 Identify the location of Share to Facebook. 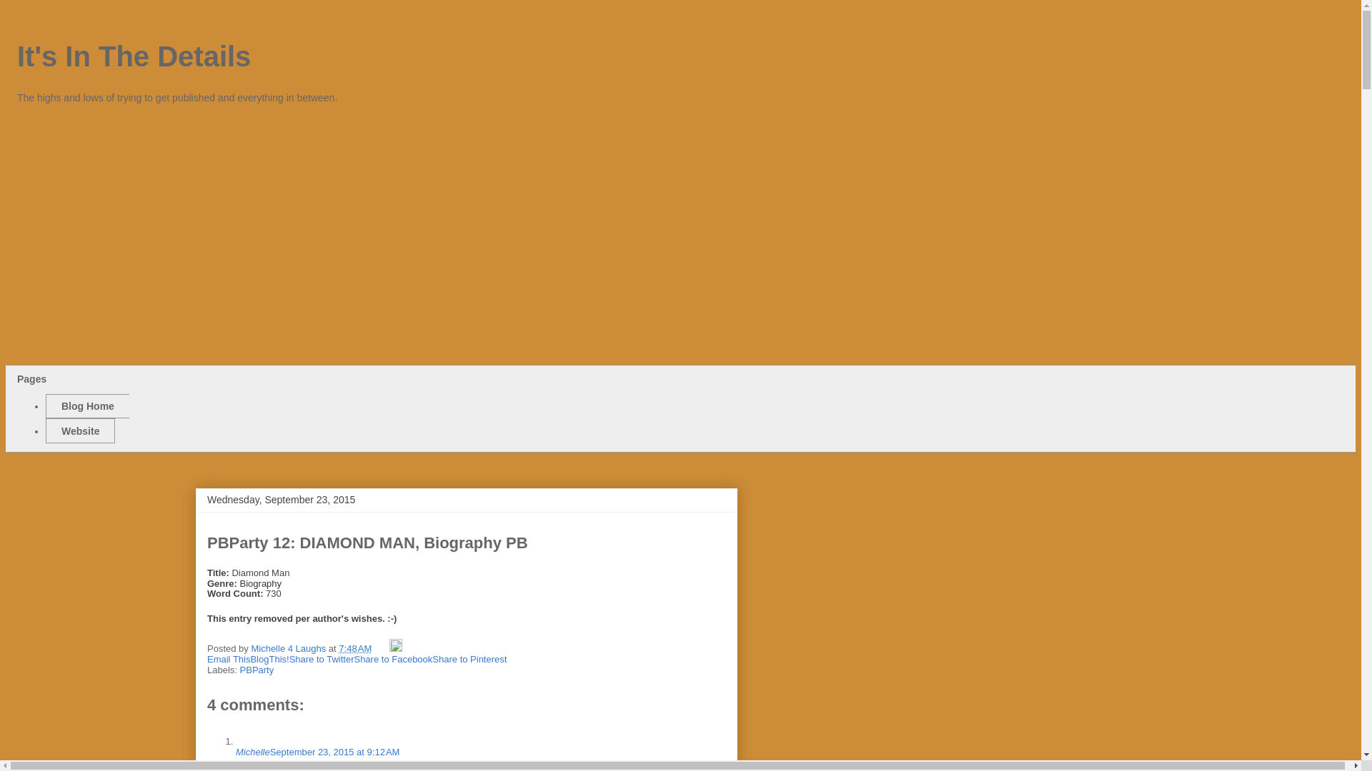
(393, 658).